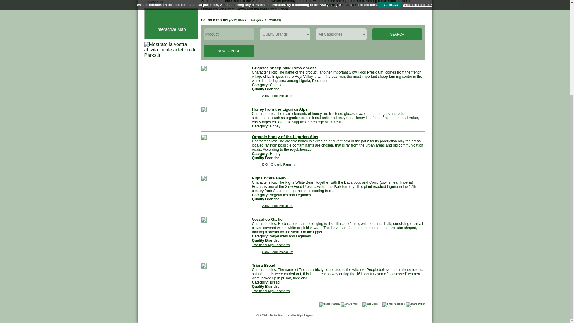  What do you see at coordinates (171, 2) in the screenshot?
I see `Contact Us` at bounding box center [171, 2].